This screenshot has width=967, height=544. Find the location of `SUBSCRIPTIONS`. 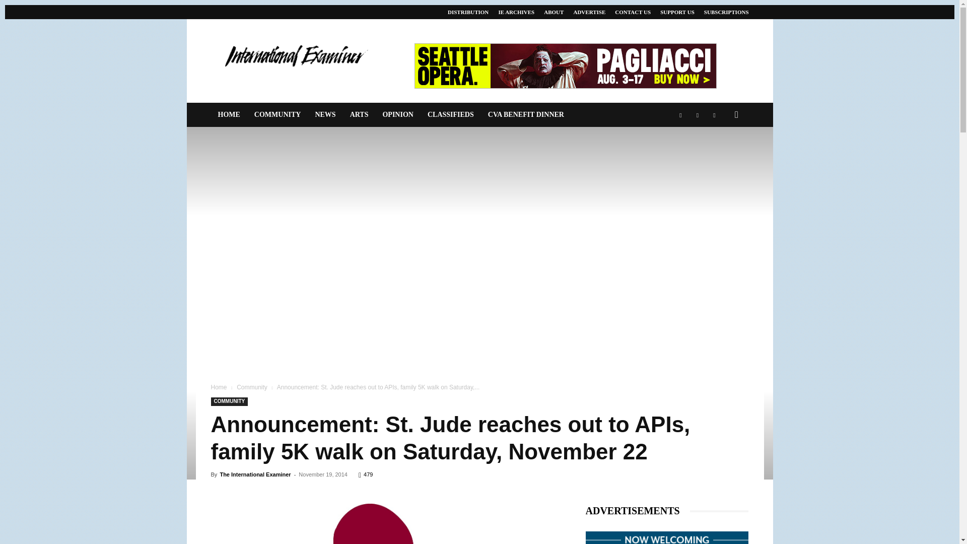

SUBSCRIPTIONS is located at coordinates (726, 12).